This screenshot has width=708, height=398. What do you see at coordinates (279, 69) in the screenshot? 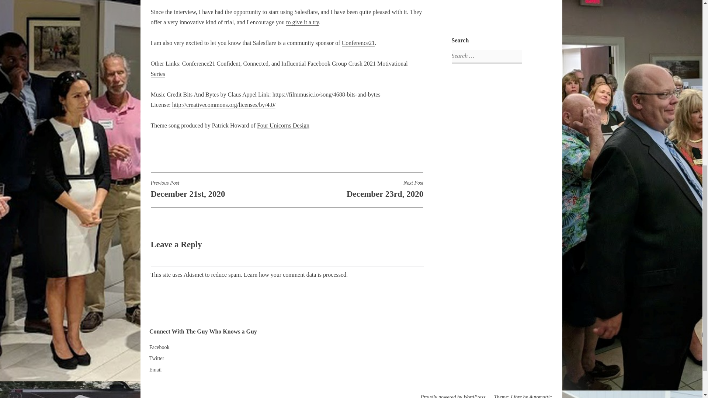
I see `Learn how your comment data is processed` at bounding box center [279, 69].